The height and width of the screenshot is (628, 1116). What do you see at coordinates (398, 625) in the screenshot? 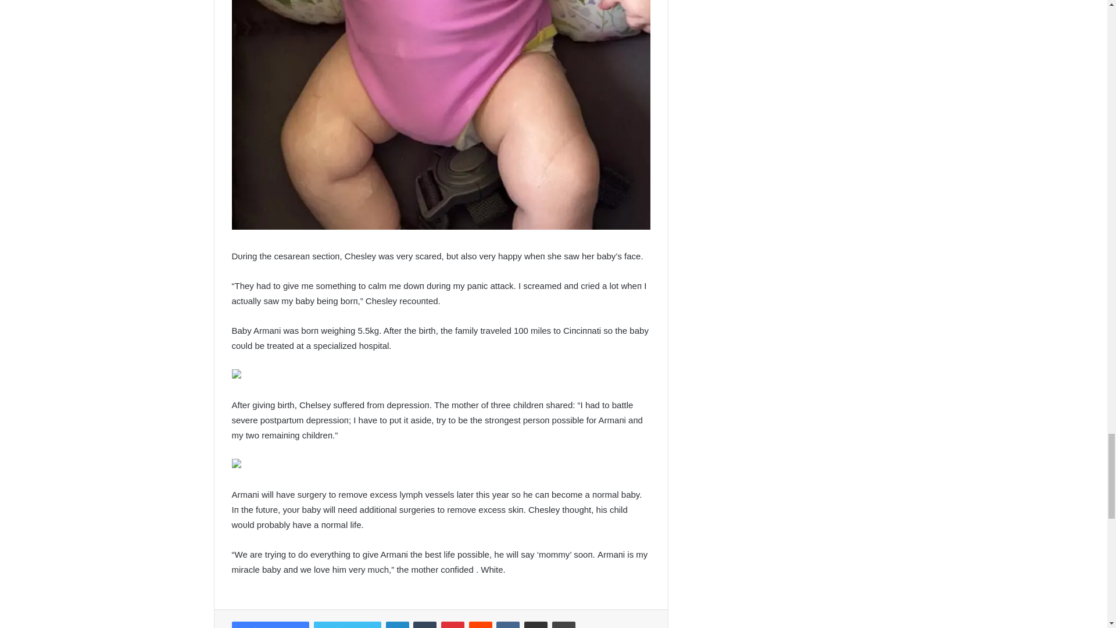
I see `LinkedIn` at bounding box center [398, 625].